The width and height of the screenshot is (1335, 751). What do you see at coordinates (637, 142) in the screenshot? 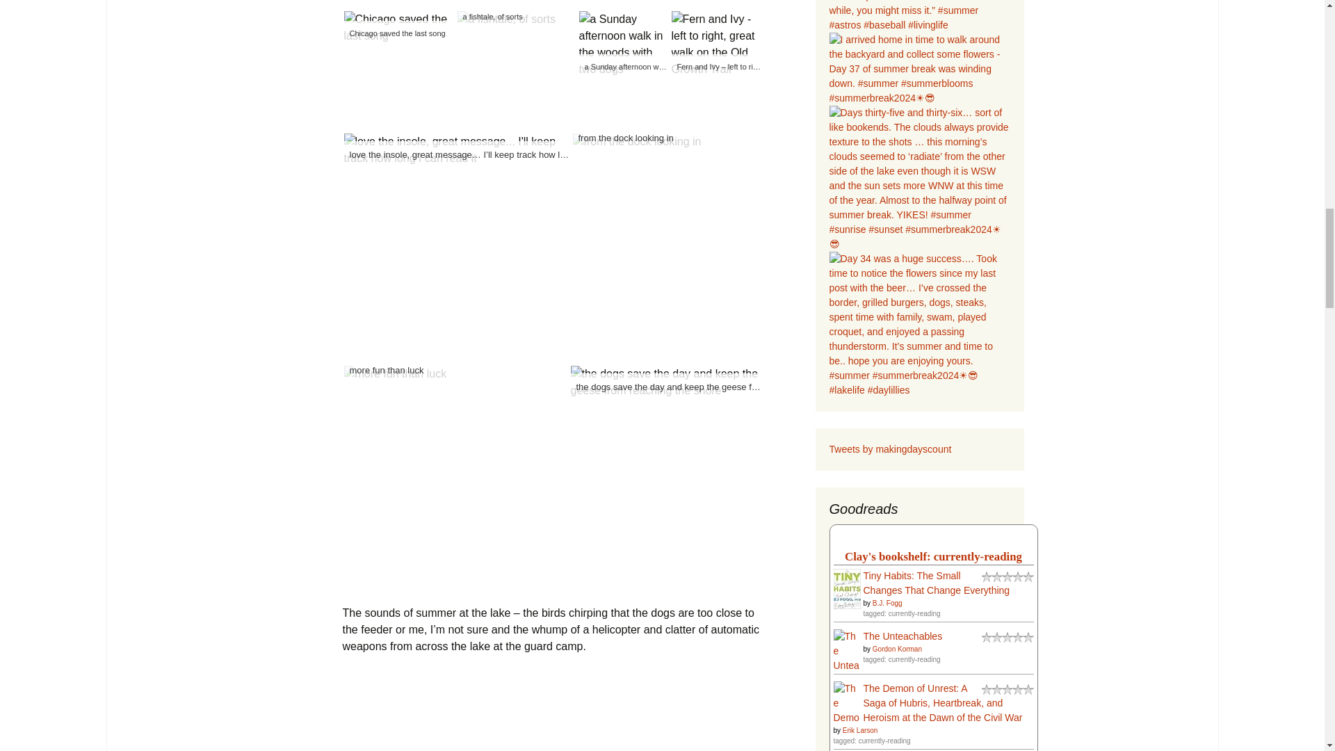
I see `f9f4a283-153c-4a74-8b5e-106c14a5b7d7` at bounding box center [637, 142].